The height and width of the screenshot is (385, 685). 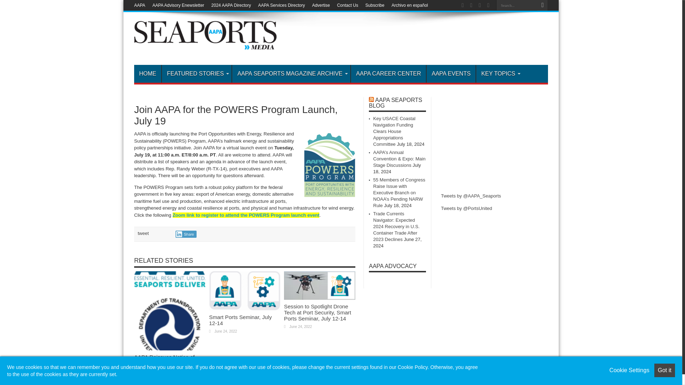 What do you see at coordinates (291, 74) in the screenshot?
I see `AAPA SEAPORTS MAGAZINE ARCHIVE` at bounding box center [291, 74].